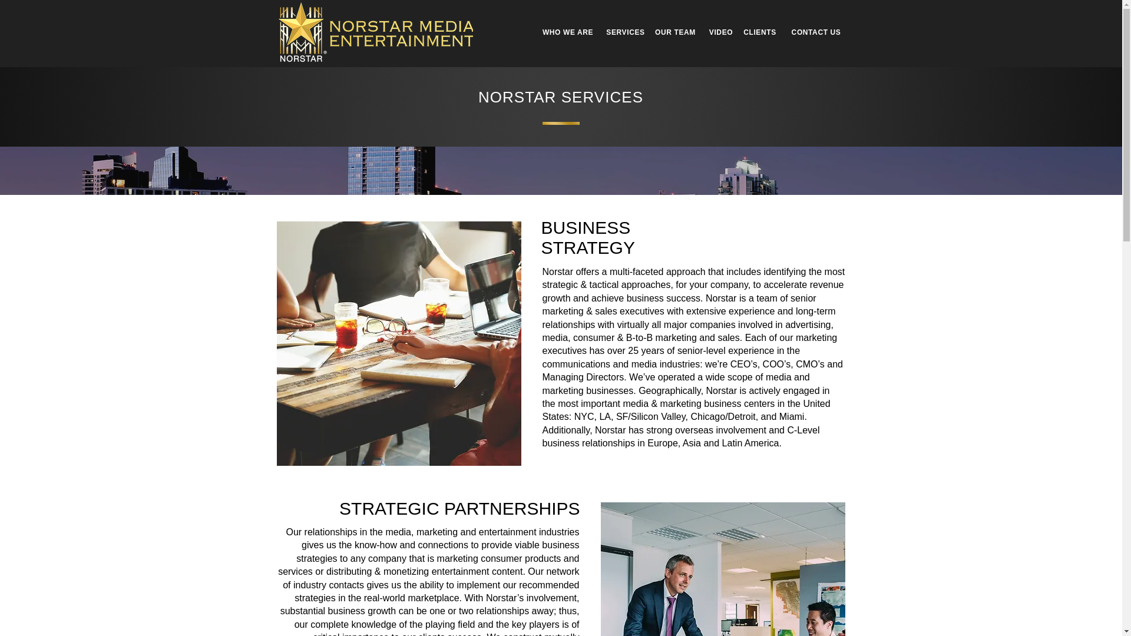 The image size is (1131, 636). What do you see at coordinates (759, 32) in the screenshot?
I see `CLIENTS` at bounding box center [759, 32].